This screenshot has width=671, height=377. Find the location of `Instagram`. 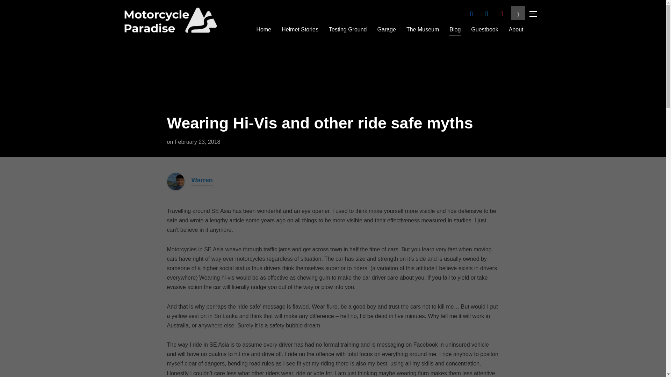

Instagram is located at coordinates (502, 13).